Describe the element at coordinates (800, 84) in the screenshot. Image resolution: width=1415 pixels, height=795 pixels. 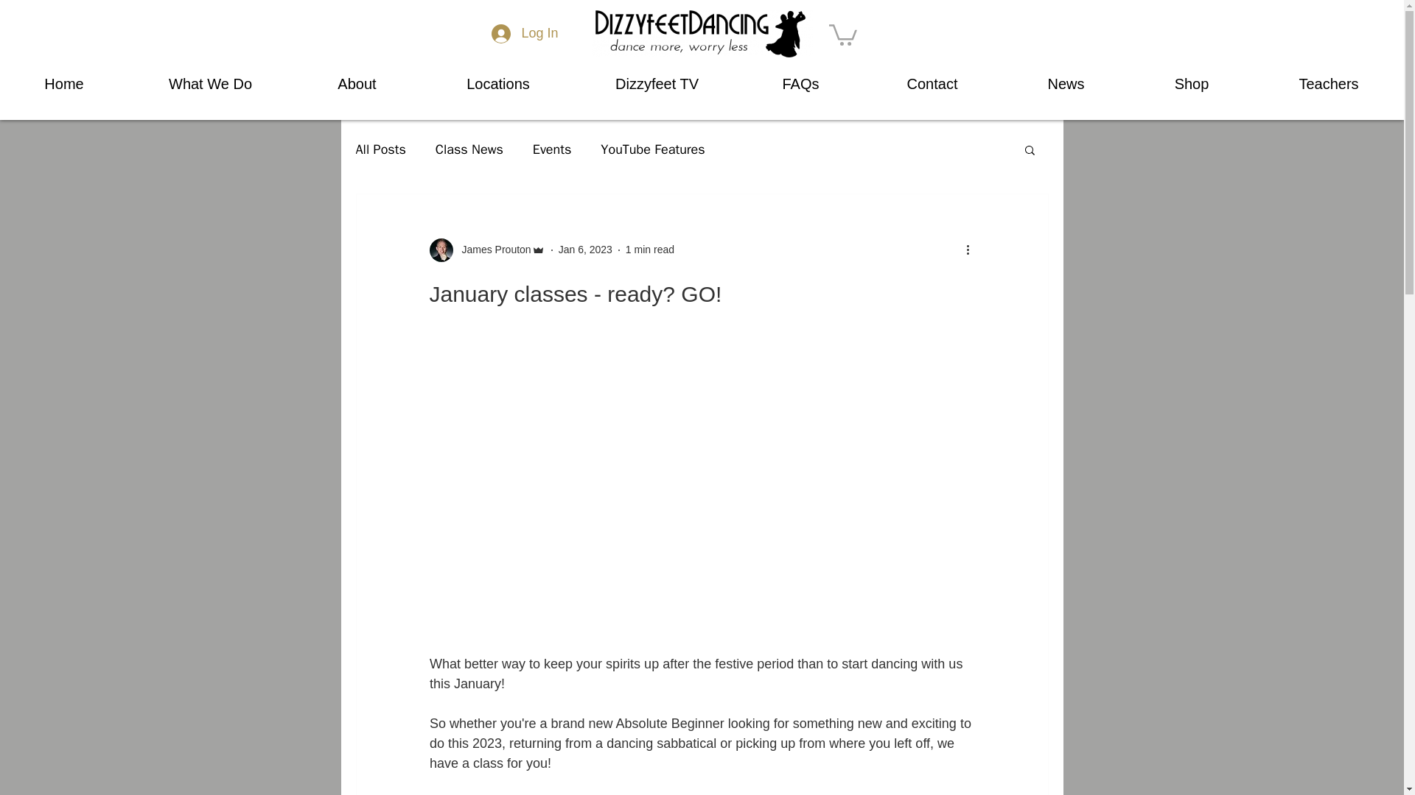
I see `FAQs` at that location.